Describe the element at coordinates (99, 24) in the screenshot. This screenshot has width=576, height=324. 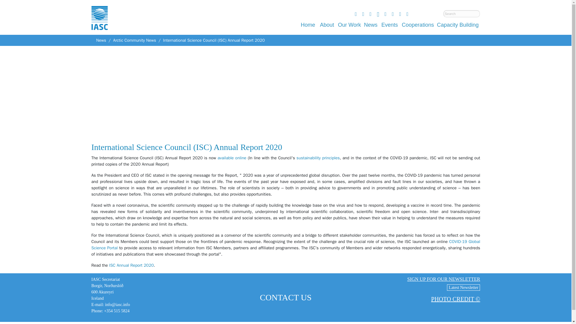
I see `International Arctic Science Committee` at that location.